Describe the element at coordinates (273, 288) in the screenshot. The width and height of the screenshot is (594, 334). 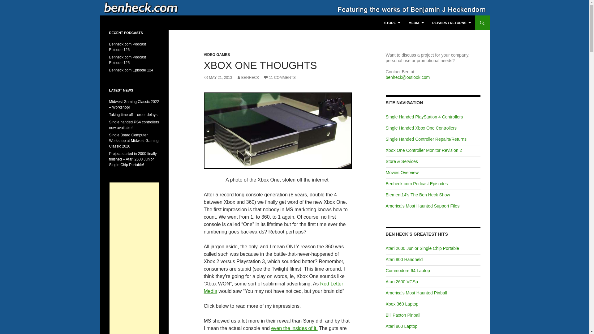
I see `Red Letter Media` at that location.